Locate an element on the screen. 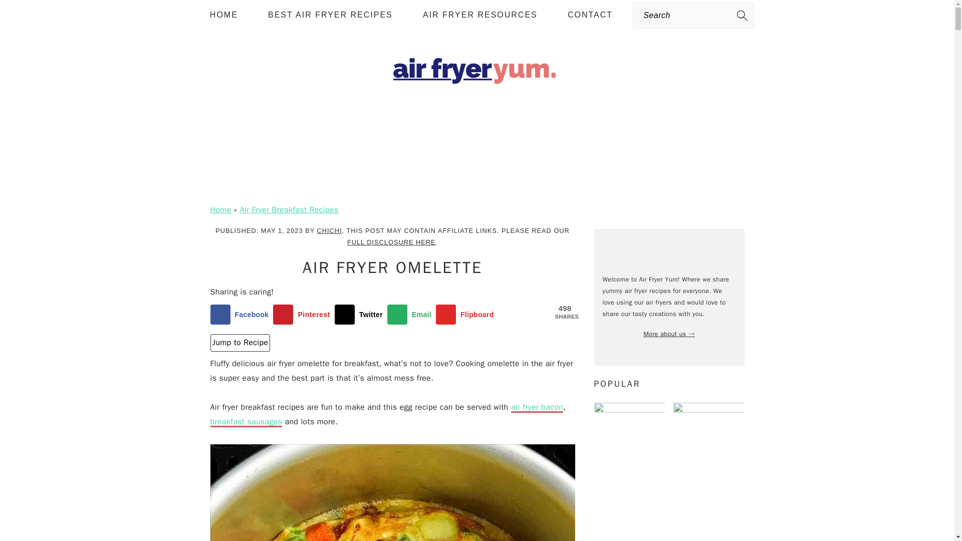 The height and width of the screenshot is (541, 962). AIR FRYER RESOURCES is located at coordinates (480, 15).